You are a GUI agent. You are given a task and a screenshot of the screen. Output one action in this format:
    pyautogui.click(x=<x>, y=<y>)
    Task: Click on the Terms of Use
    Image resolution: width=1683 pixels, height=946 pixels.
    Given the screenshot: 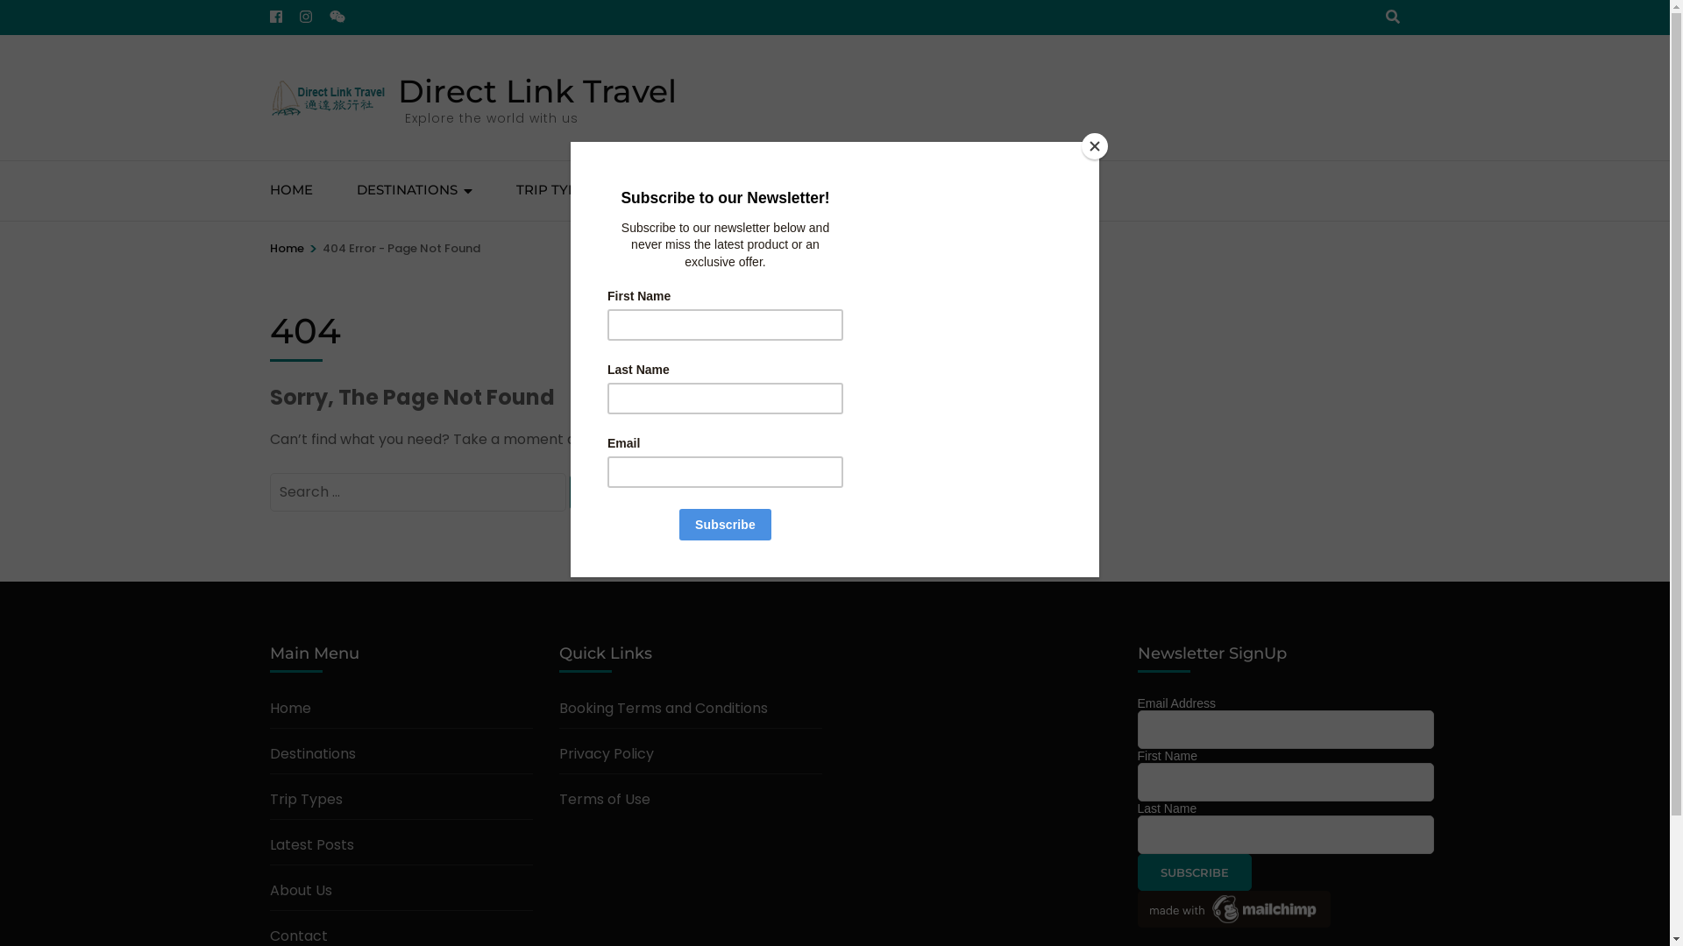 What is the action you would take?
    pyautogui.click(x=605, y=799)
    